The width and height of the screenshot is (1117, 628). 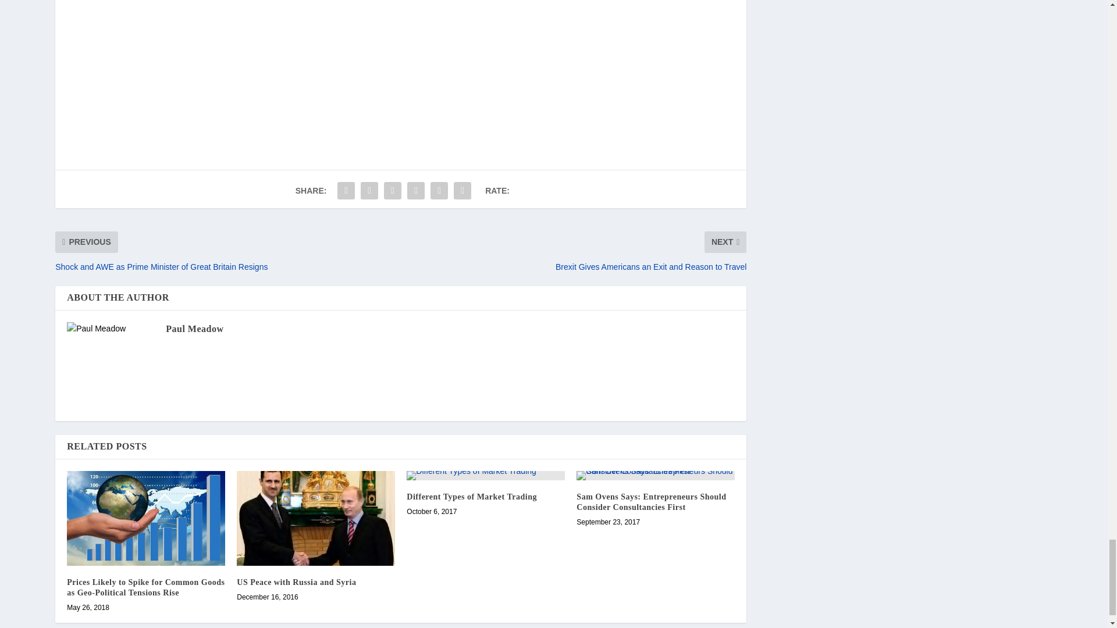 What do you see at coordinates (194, 329) in the screenshot?
I see `View all posts by Paul Meadow` at bounding box center [194, 329].